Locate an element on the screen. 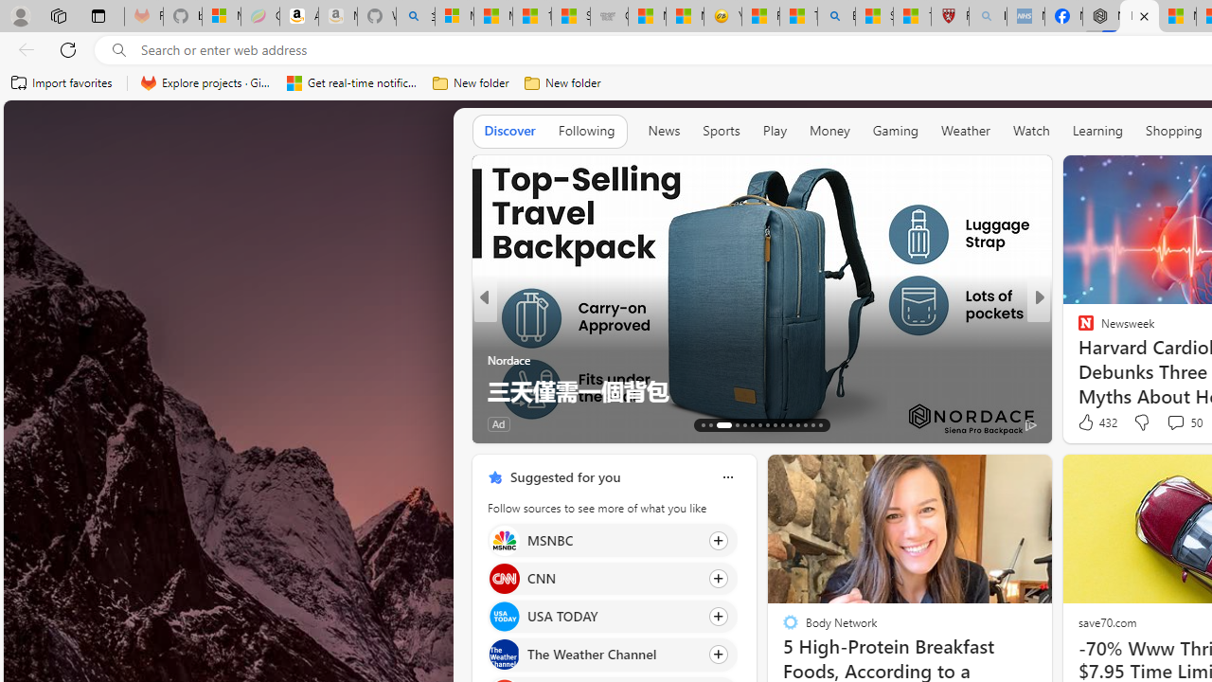  Watch is located at coordinates (1031, 130).